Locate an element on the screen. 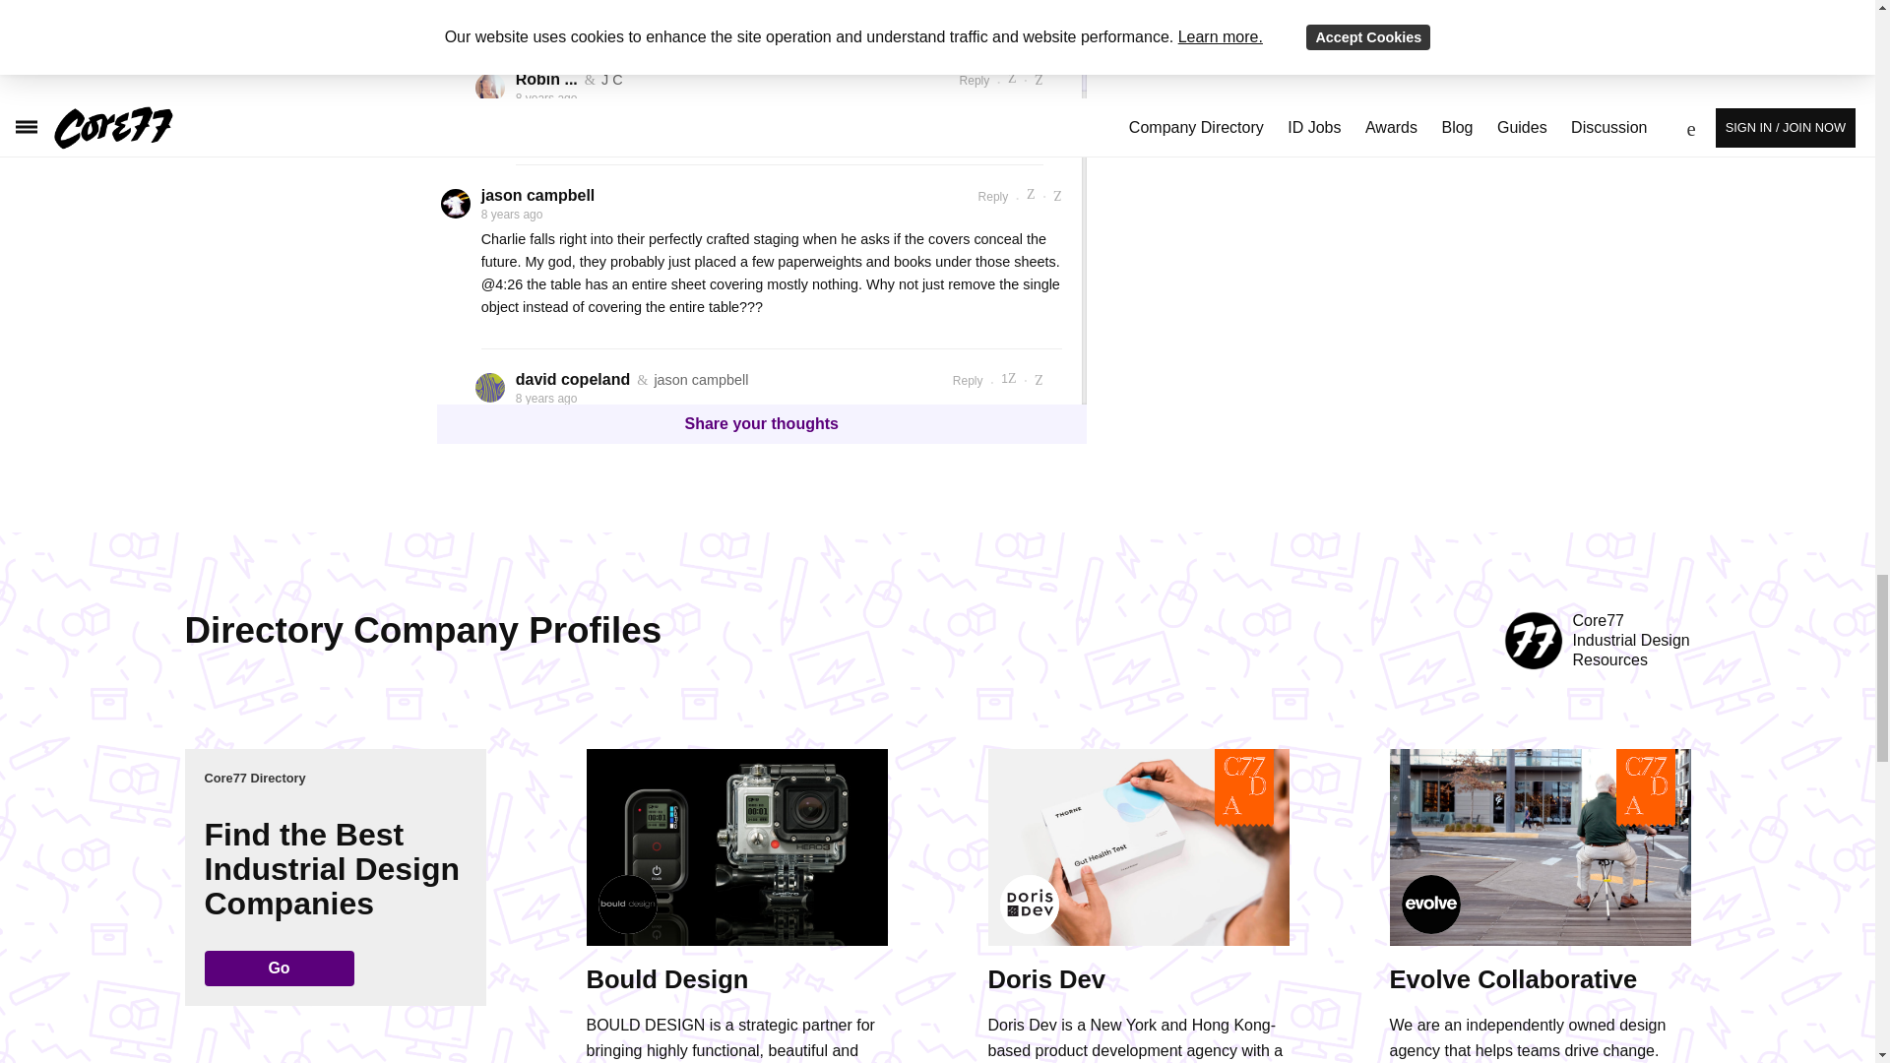 The image size is (1890, 1063). Robin ... is located at coordinates (547, 79).